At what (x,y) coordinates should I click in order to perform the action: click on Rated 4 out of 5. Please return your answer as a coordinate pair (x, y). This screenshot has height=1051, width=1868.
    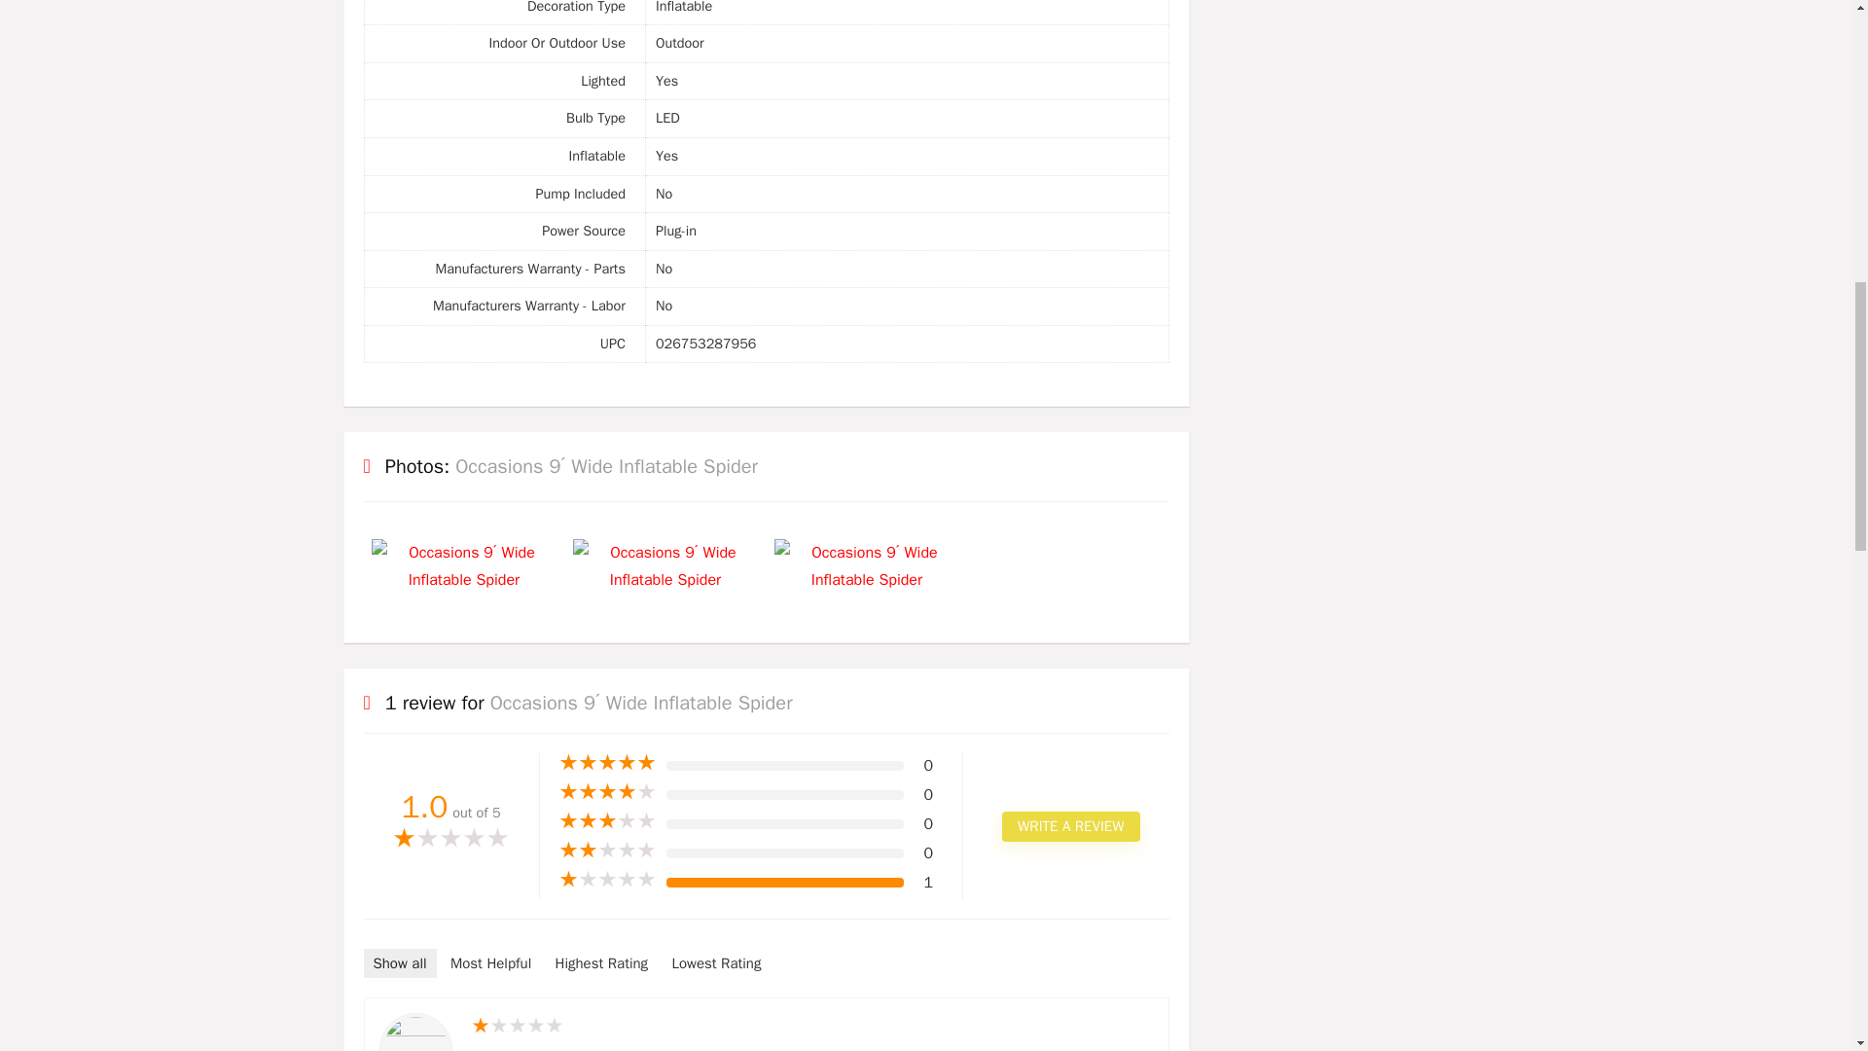
    Looking at the image, I should click on (607, 792).